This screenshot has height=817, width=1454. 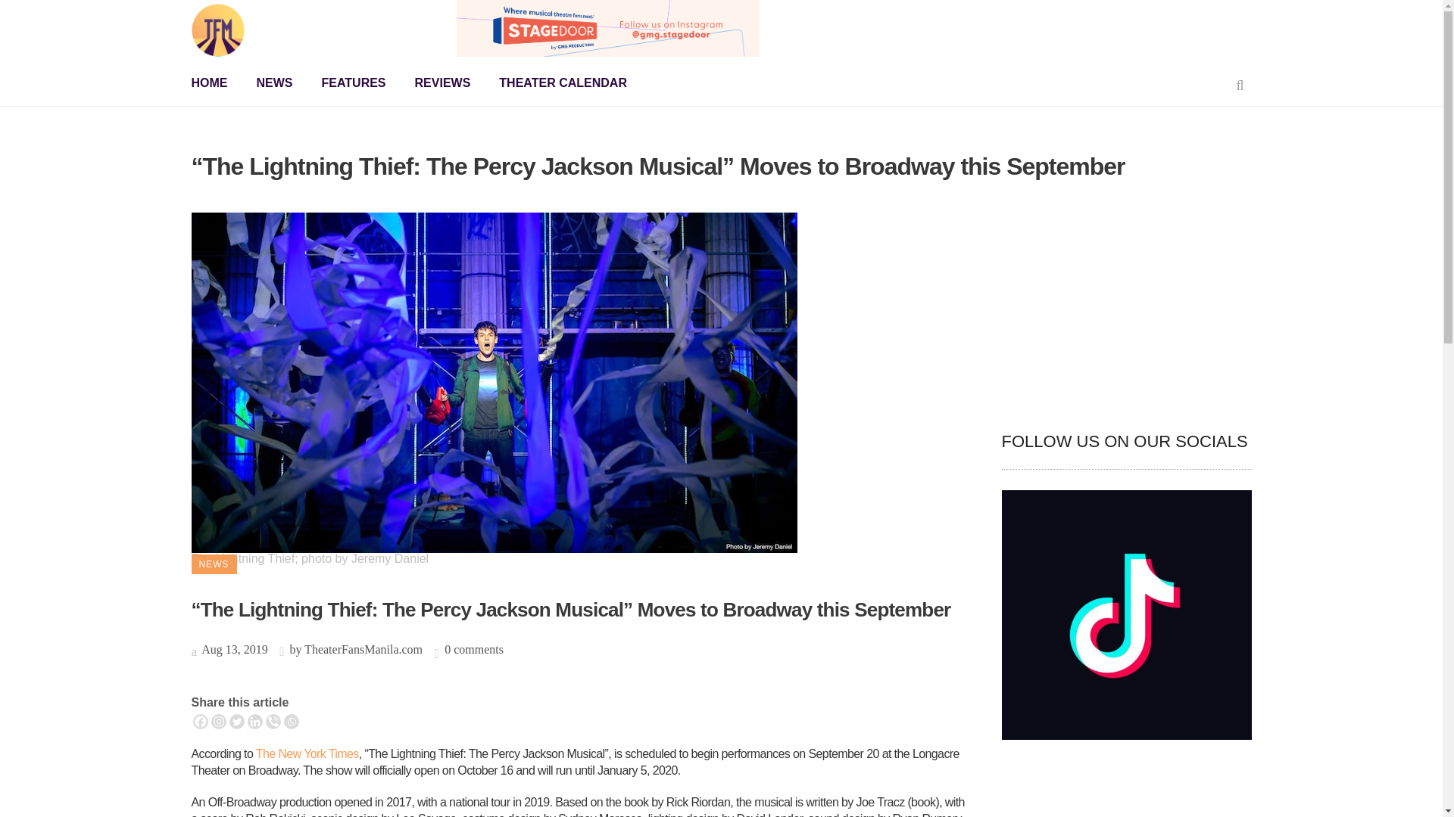 What do you see at coordinates (1125, 307) in the screenshot?
I see `Advertisement` at bounding box center [1125, 307].